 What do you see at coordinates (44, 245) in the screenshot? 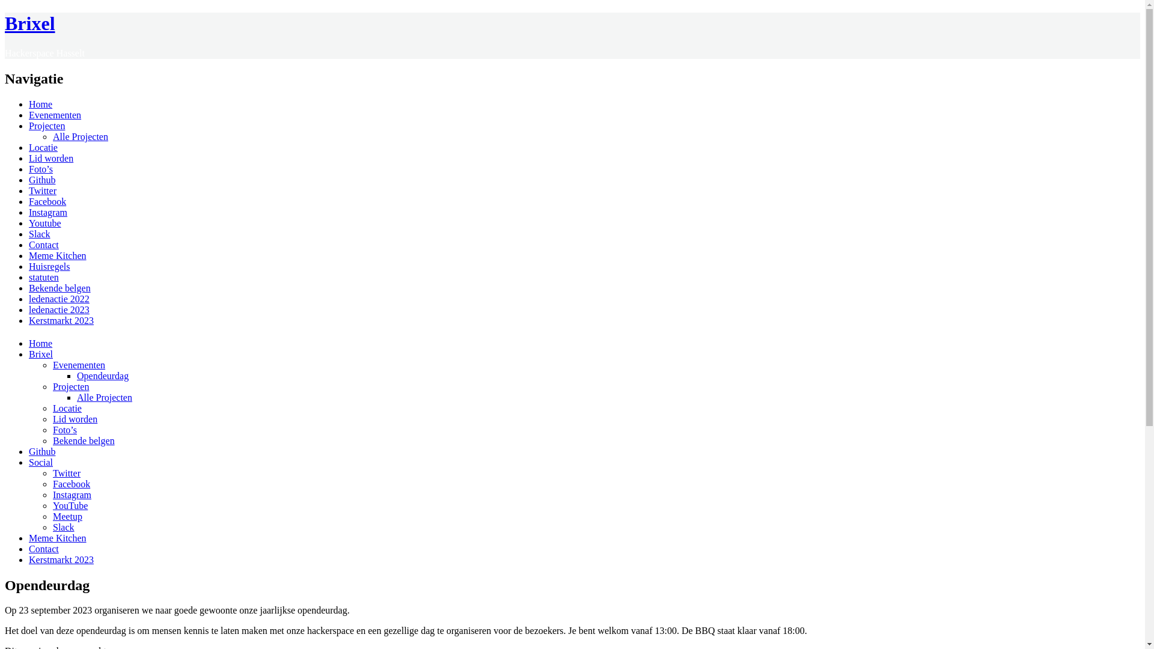
I see `Contact` at bounding box center [44, 245].